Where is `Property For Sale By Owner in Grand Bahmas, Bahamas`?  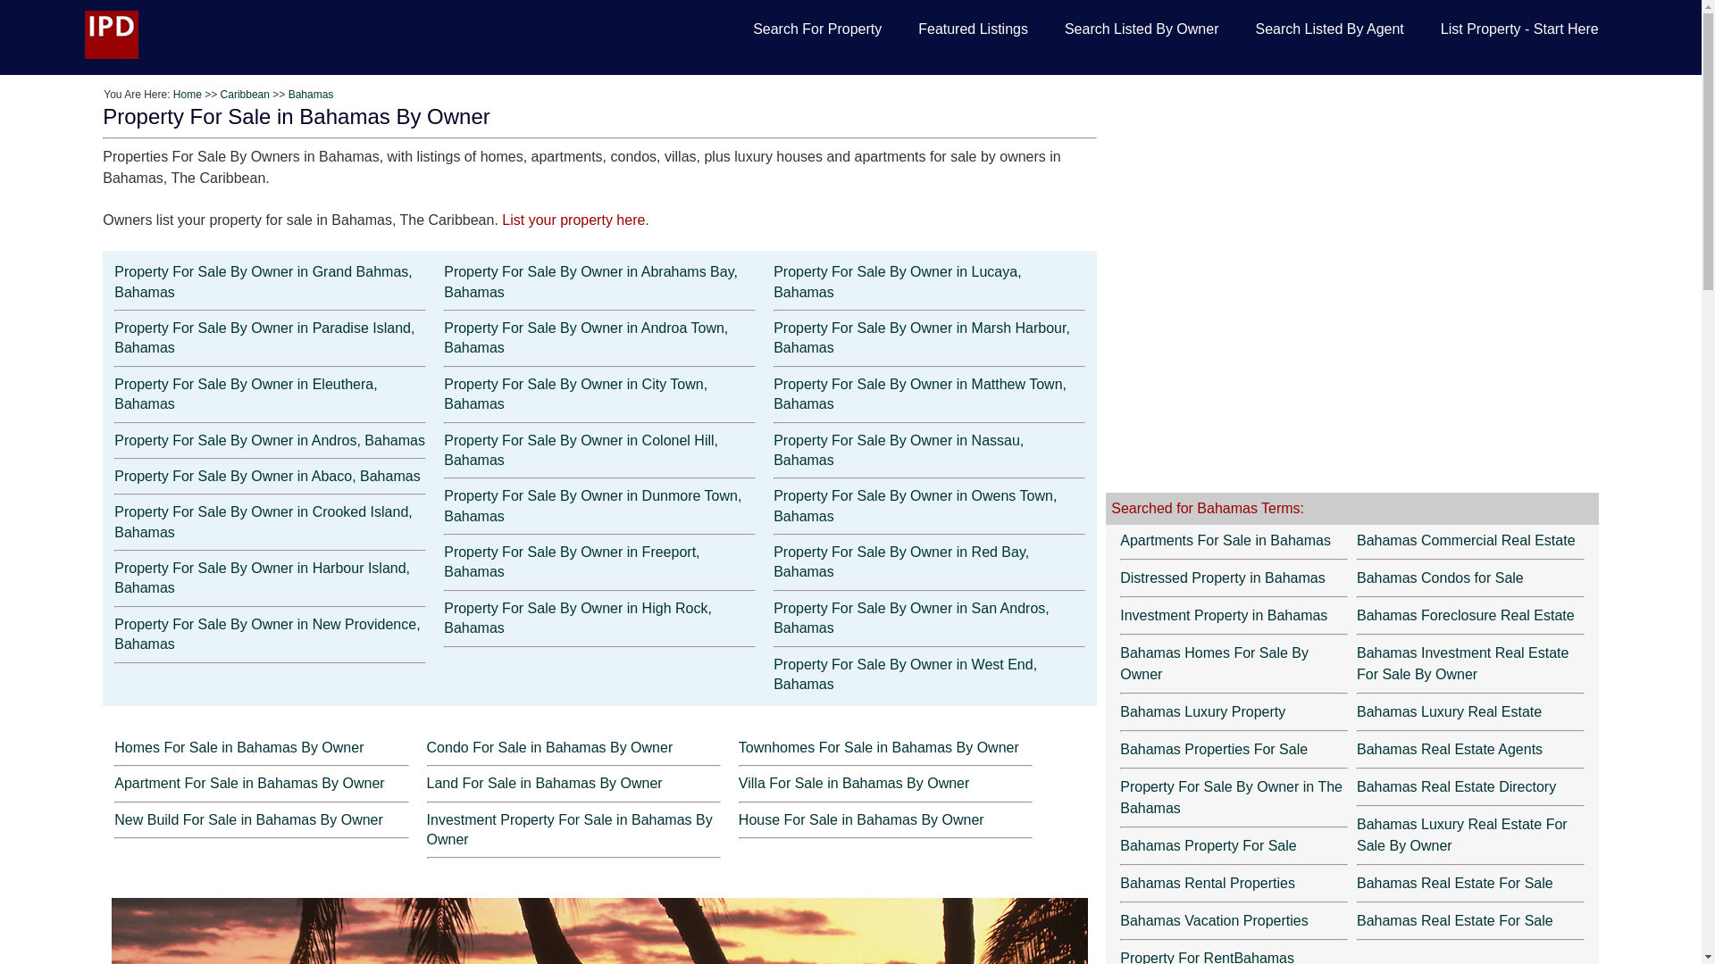 Property For Sale By Owner in Grand Bahmas, Bahamas is located at coordinates (263, 280).